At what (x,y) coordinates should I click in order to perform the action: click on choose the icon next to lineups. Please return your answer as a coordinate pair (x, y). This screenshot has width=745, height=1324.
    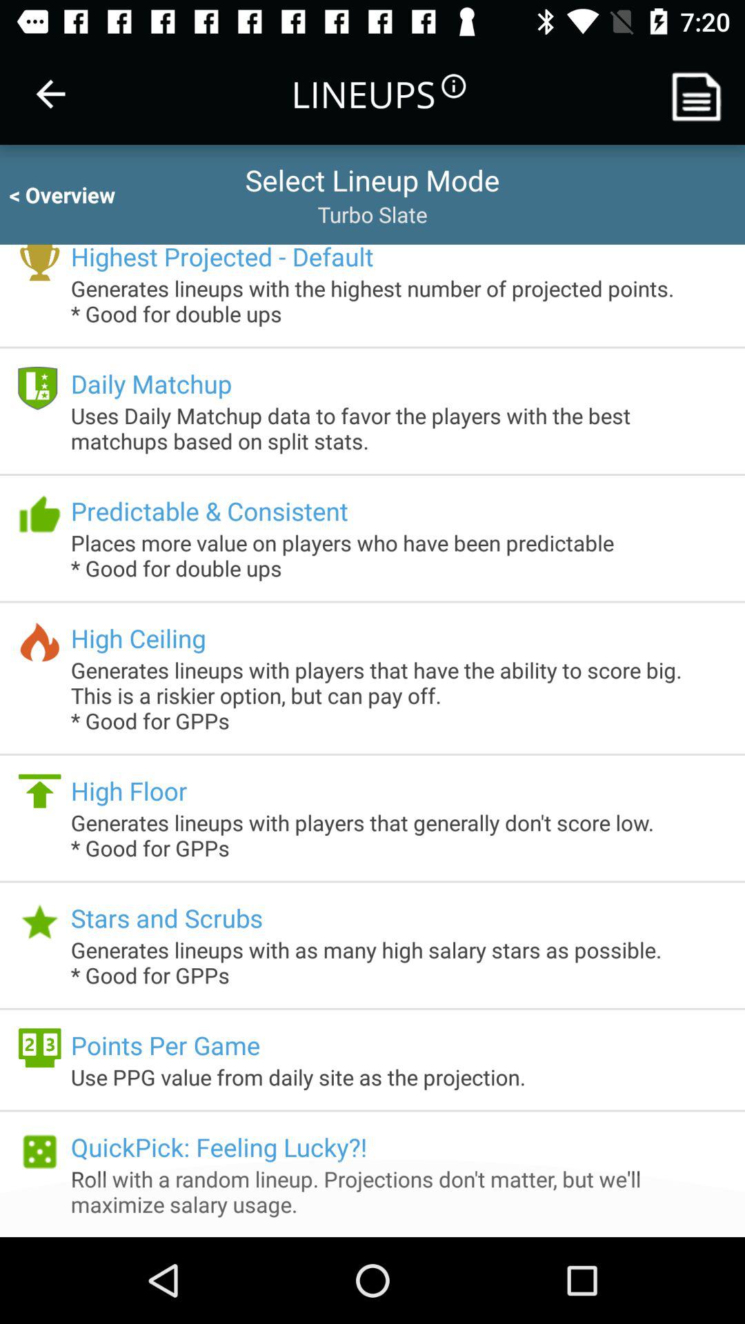
    Looking at the image, I should click on (50, 94).